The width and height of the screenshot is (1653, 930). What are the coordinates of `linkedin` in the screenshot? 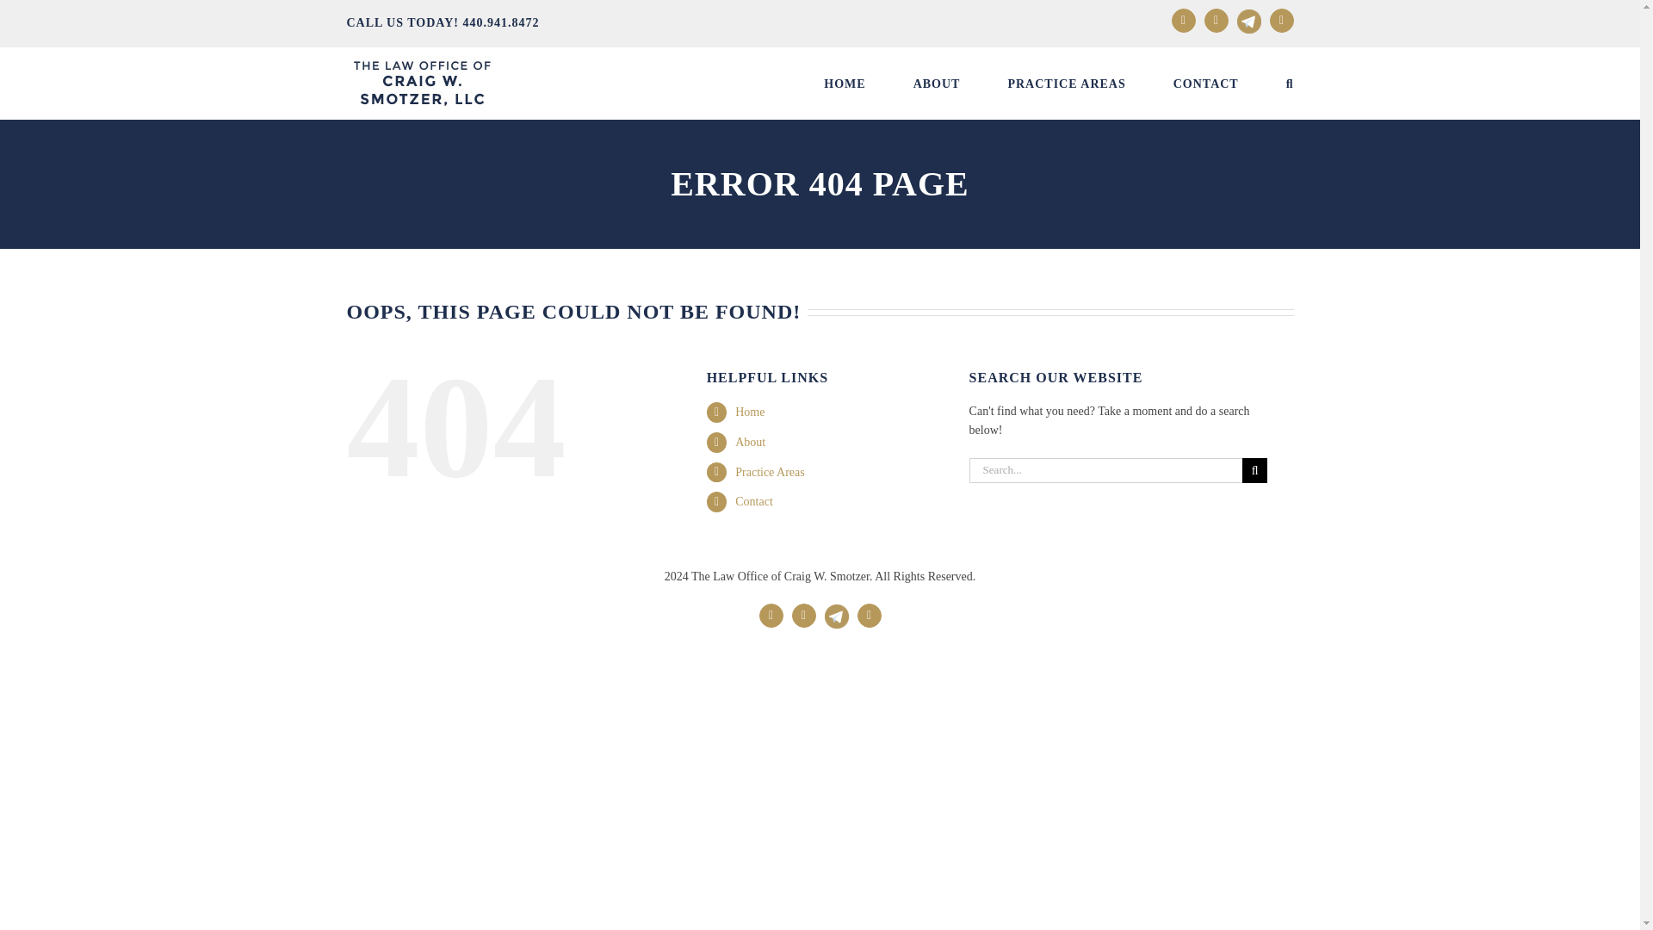 It's located at (804, 615).